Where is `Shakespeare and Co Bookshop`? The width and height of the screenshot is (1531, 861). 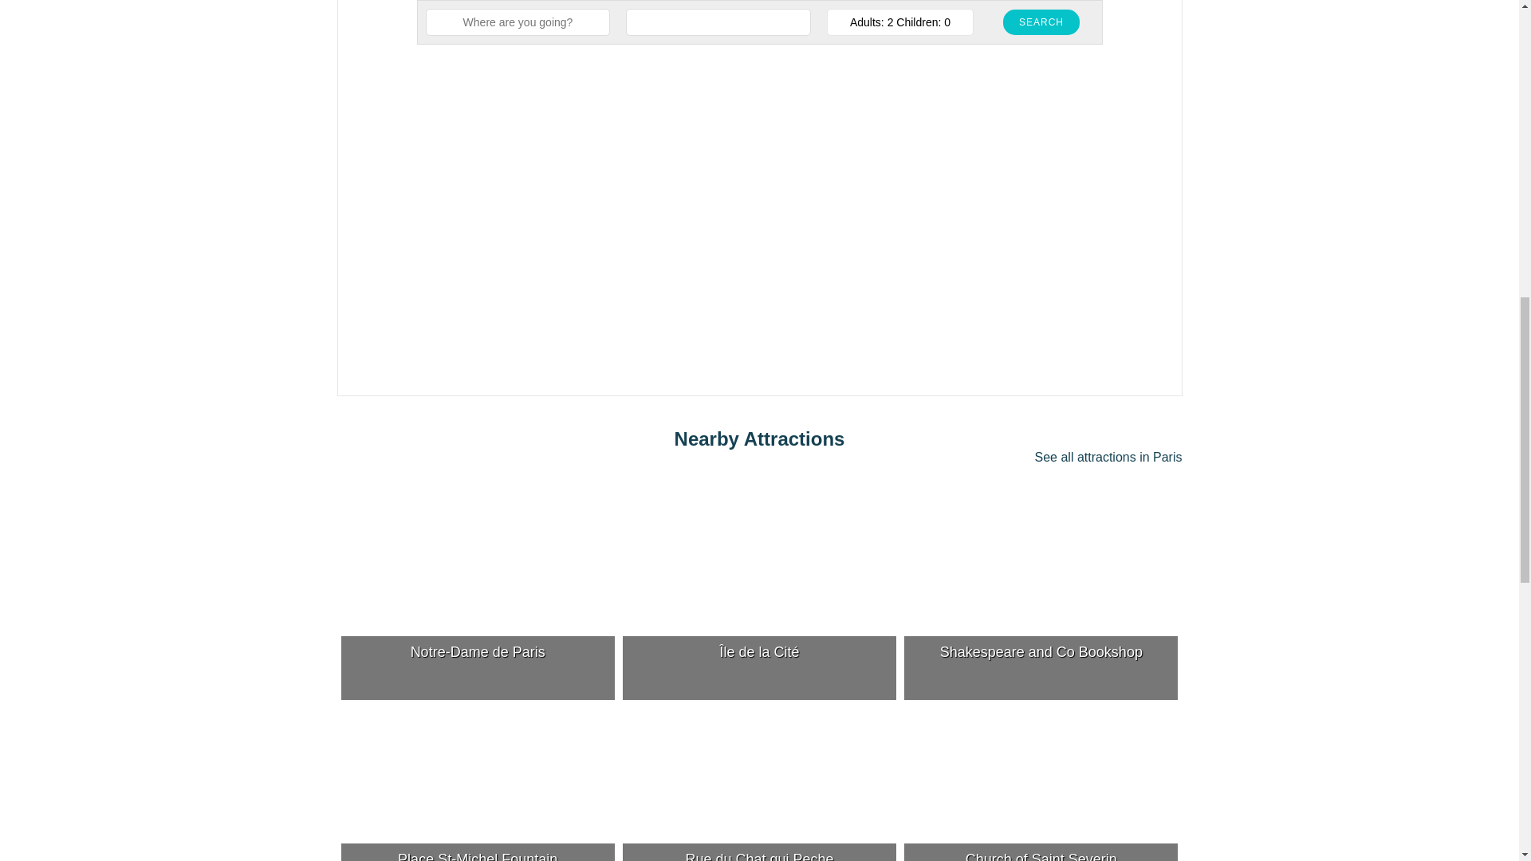 Shakespeare and Co Bookshop is located at coordinates (1041, 600).